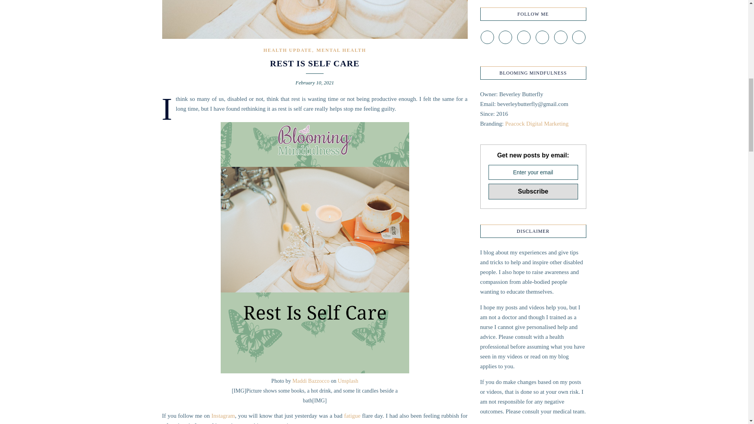 Image resolution: width=754 pixels, height=424 pixels. I want to click on Maddi Bazzocco, so click(311, 381).